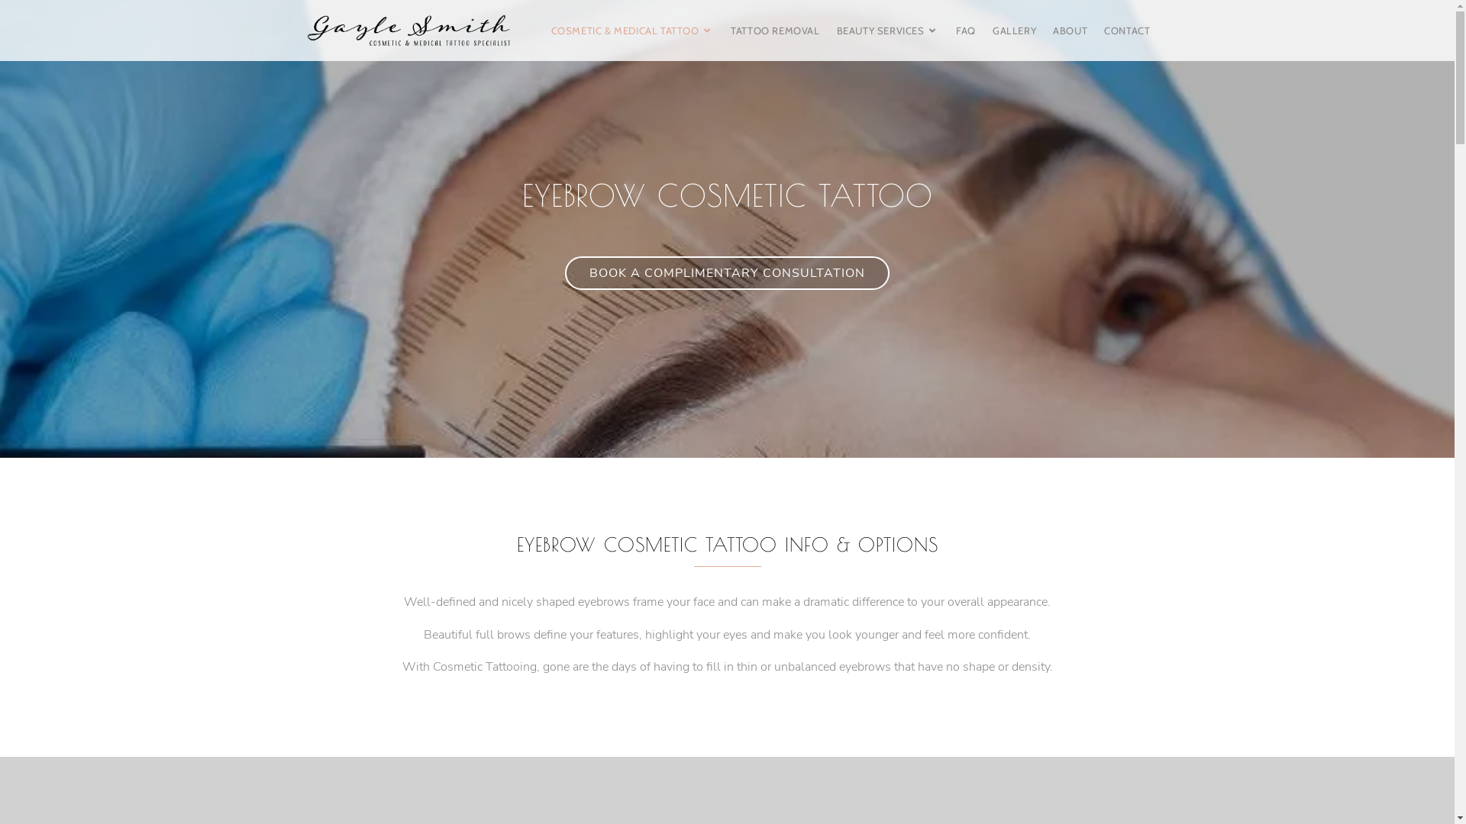  I want to click on ABOUT, so click(1070, 31).